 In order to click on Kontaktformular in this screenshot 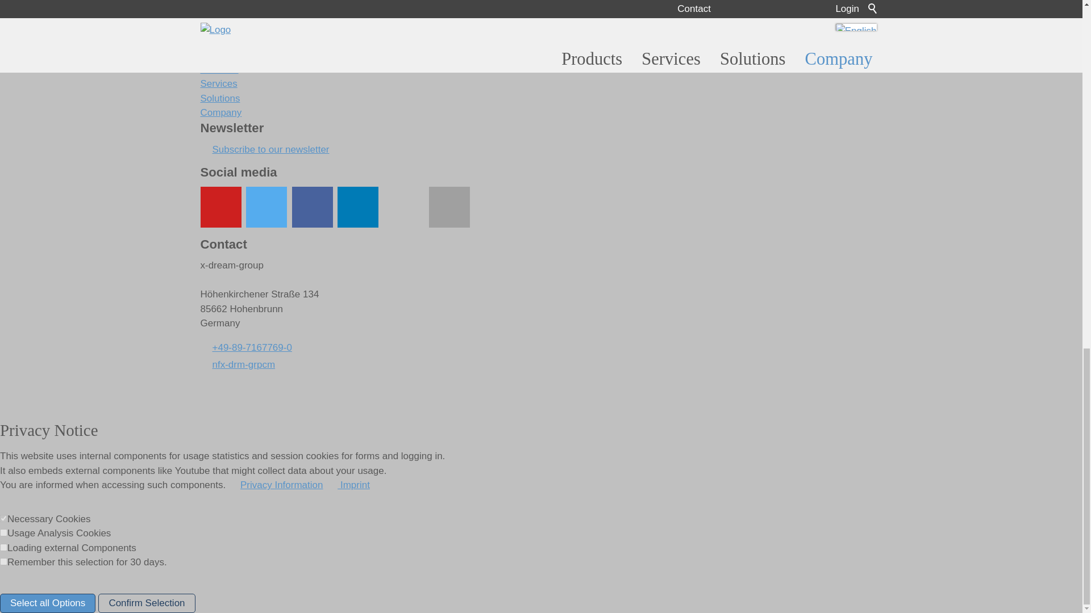, I will do `click(449, 207)`.